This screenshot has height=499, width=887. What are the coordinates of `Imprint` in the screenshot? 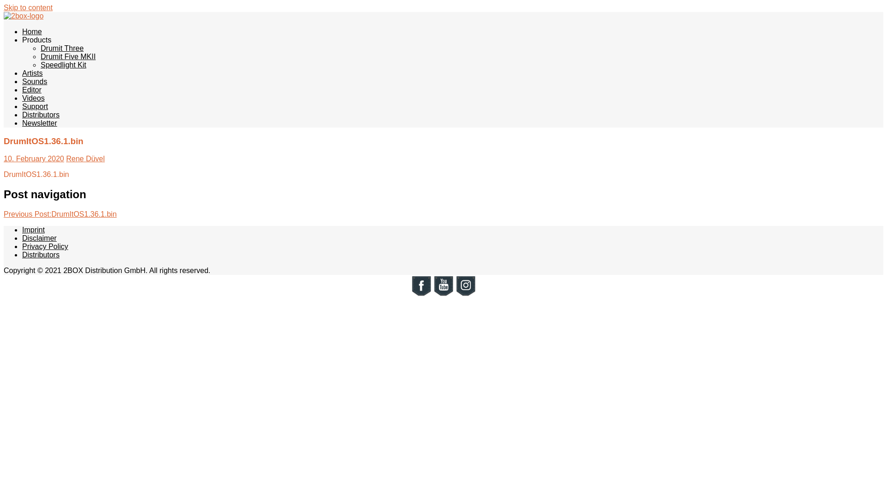 It's located at (33, 230).